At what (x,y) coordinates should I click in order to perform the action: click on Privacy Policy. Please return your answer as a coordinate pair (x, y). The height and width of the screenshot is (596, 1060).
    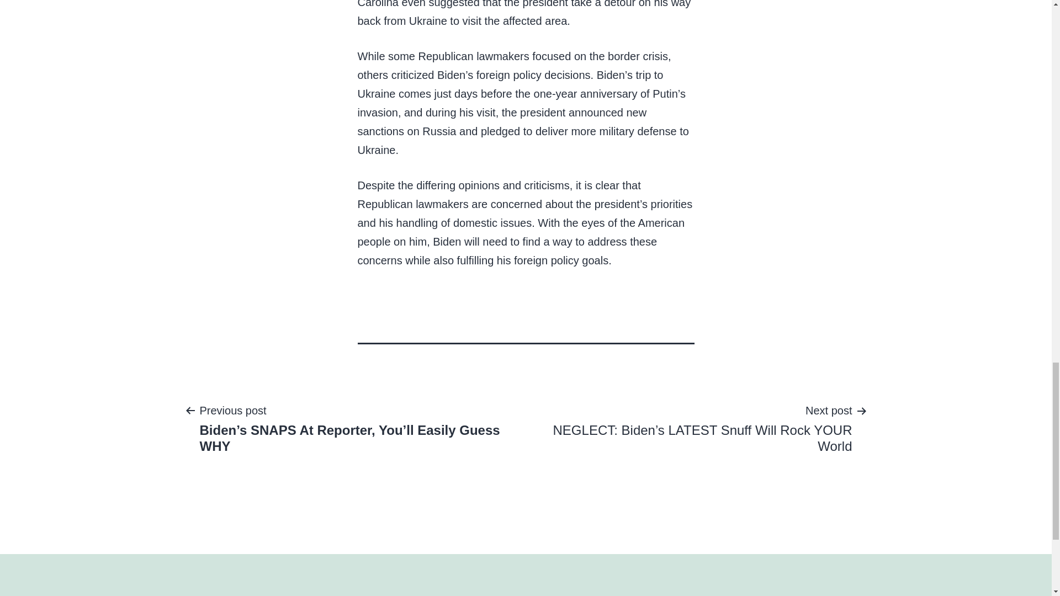
    Looking at the image, I should click on (481, 590).